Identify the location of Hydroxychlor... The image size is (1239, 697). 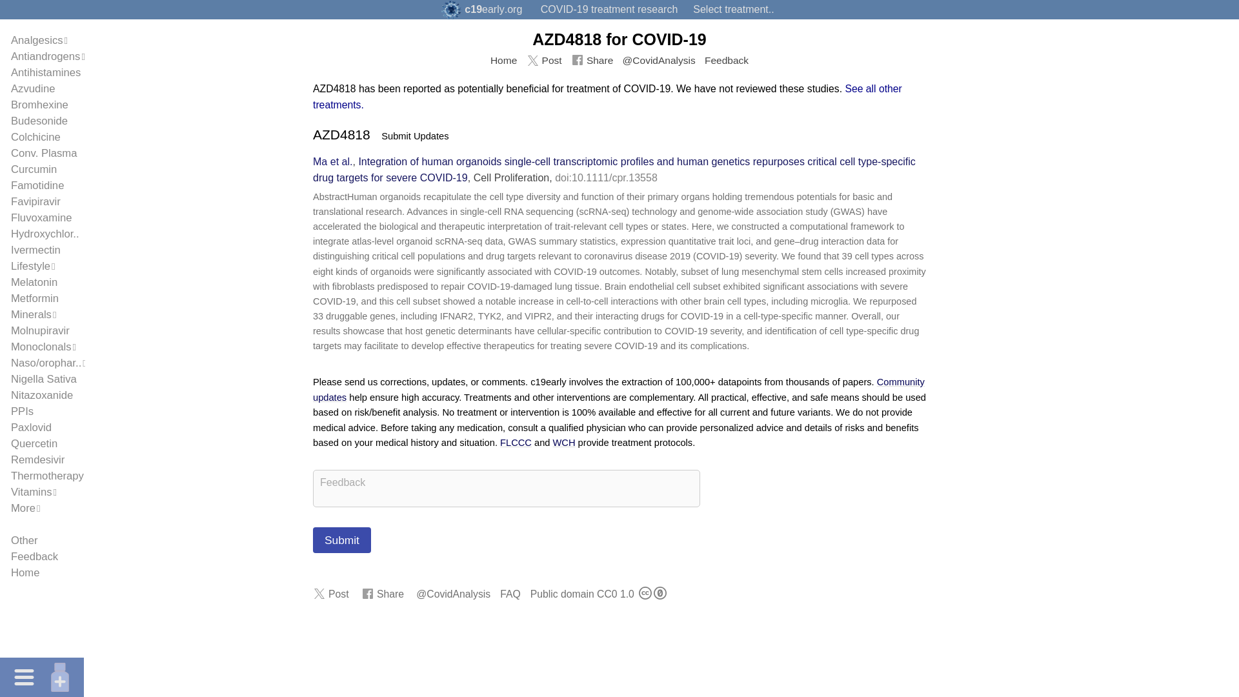
(45, 234).